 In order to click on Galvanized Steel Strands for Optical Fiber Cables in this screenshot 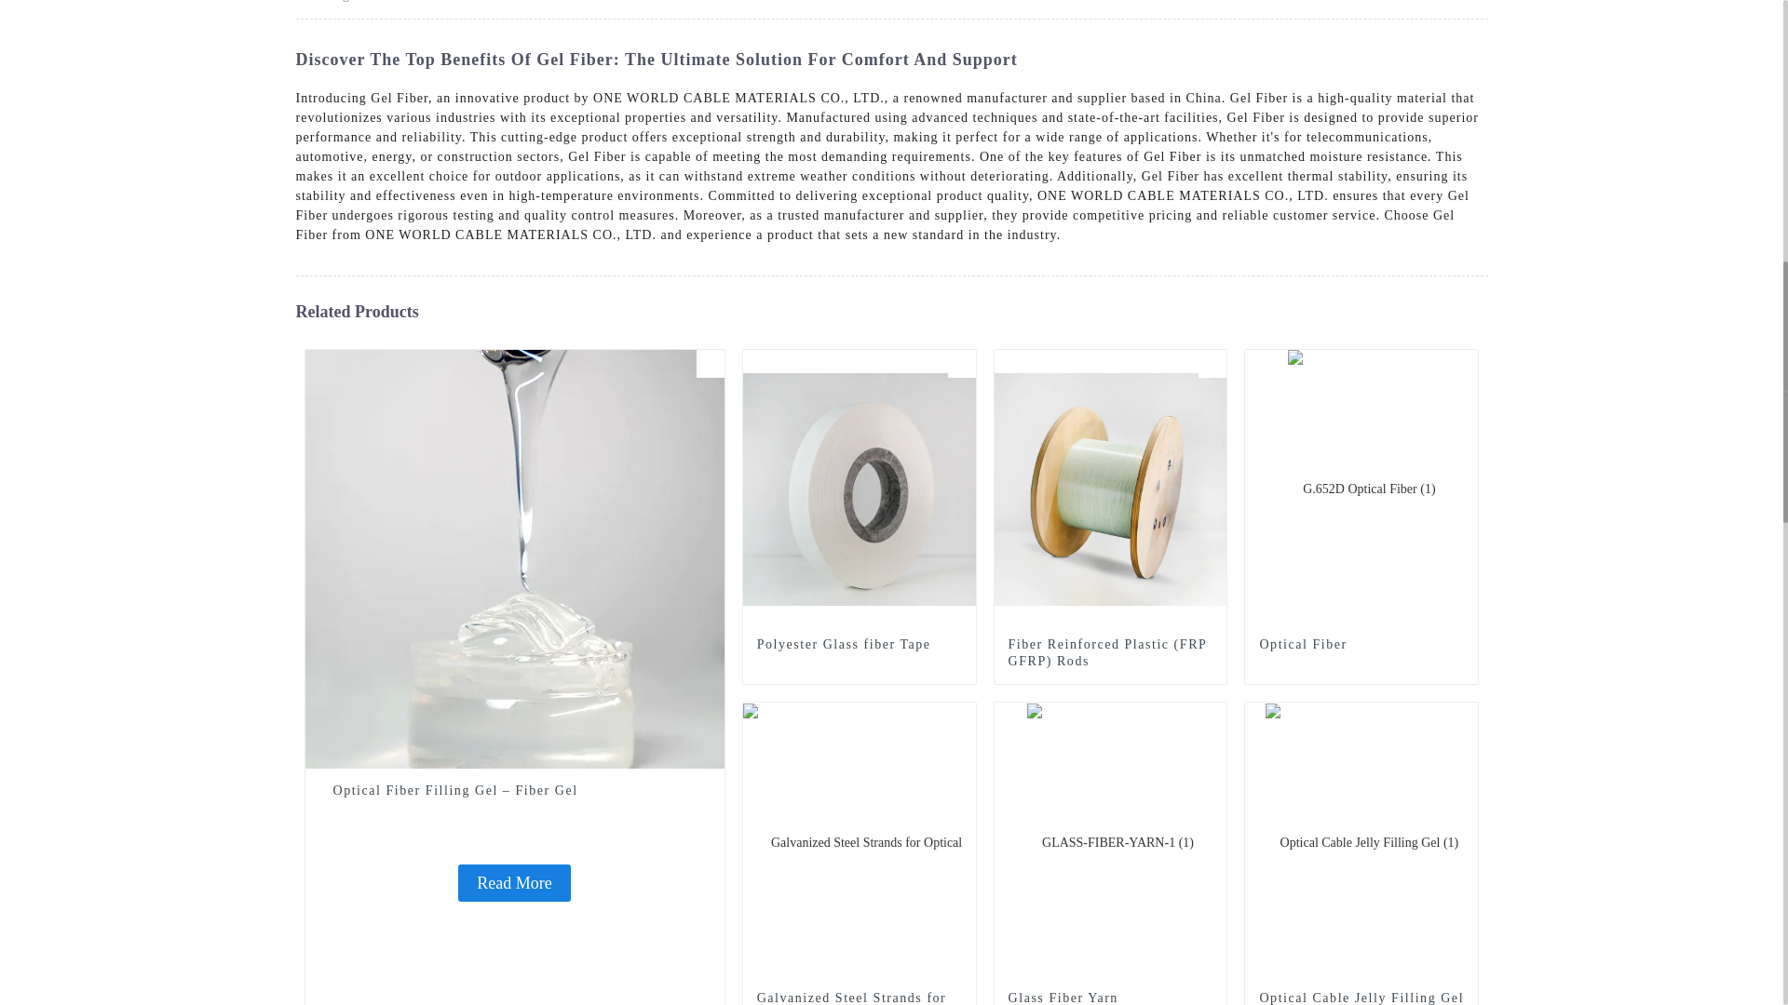, I will do `click(860, 841)`.